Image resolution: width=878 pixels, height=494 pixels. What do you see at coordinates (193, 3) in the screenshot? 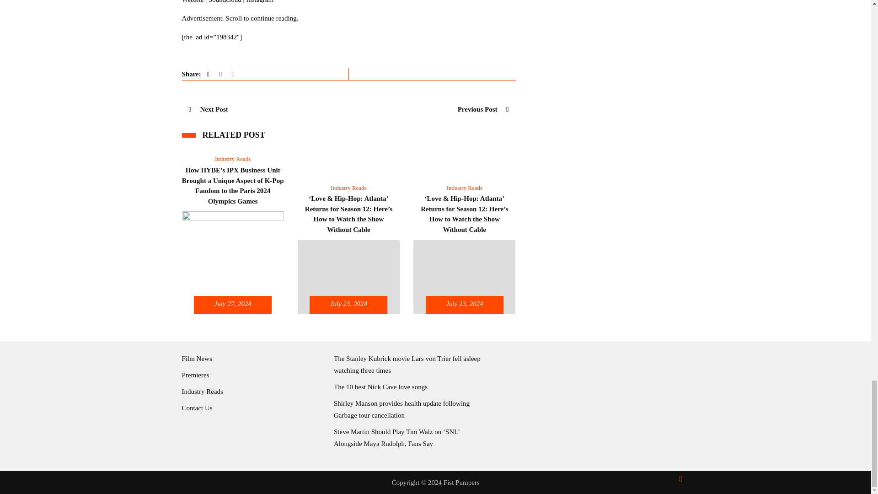
I see `Website` at bounding box center [193, 3].